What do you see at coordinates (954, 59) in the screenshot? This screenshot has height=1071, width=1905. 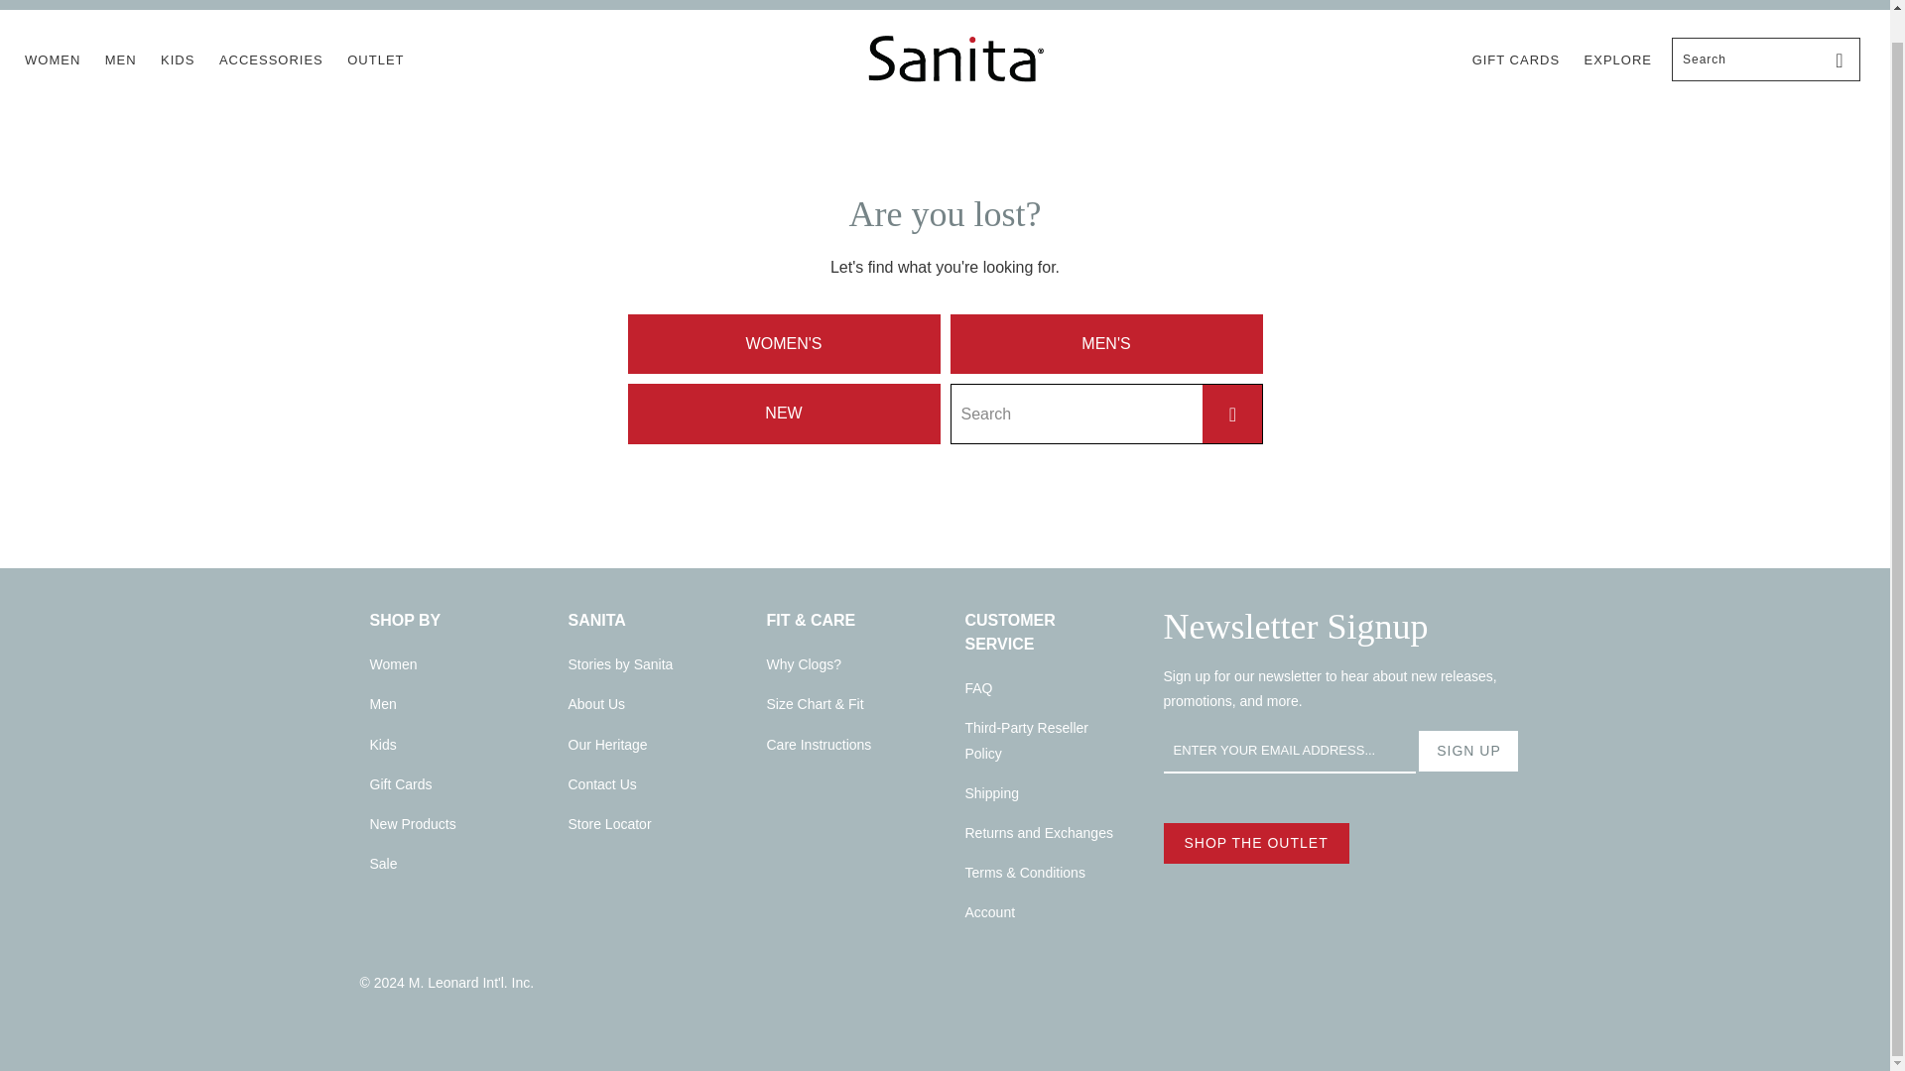 I see `Sanita` at bounding box center [954, 59].